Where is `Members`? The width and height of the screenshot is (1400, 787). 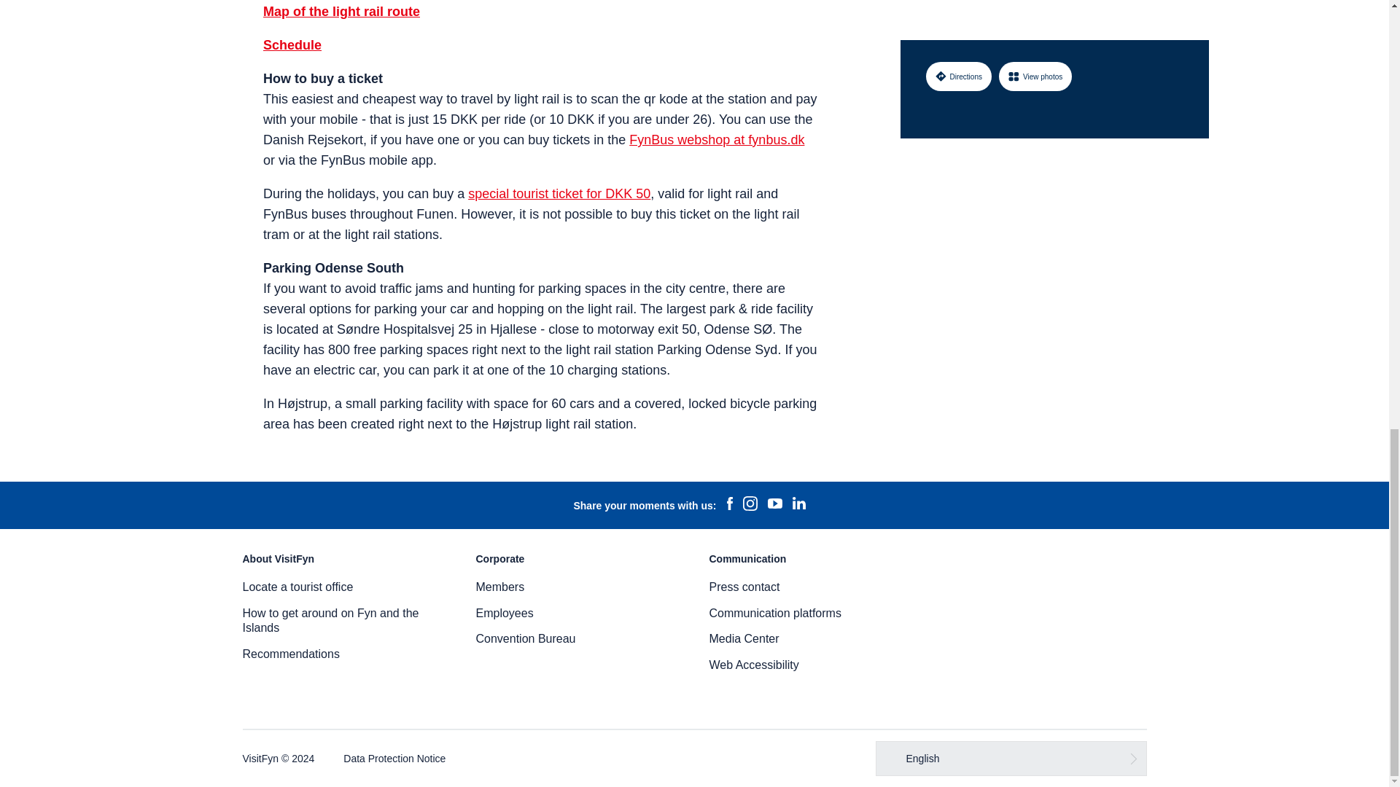
Members is located at coordinates (499, 587).